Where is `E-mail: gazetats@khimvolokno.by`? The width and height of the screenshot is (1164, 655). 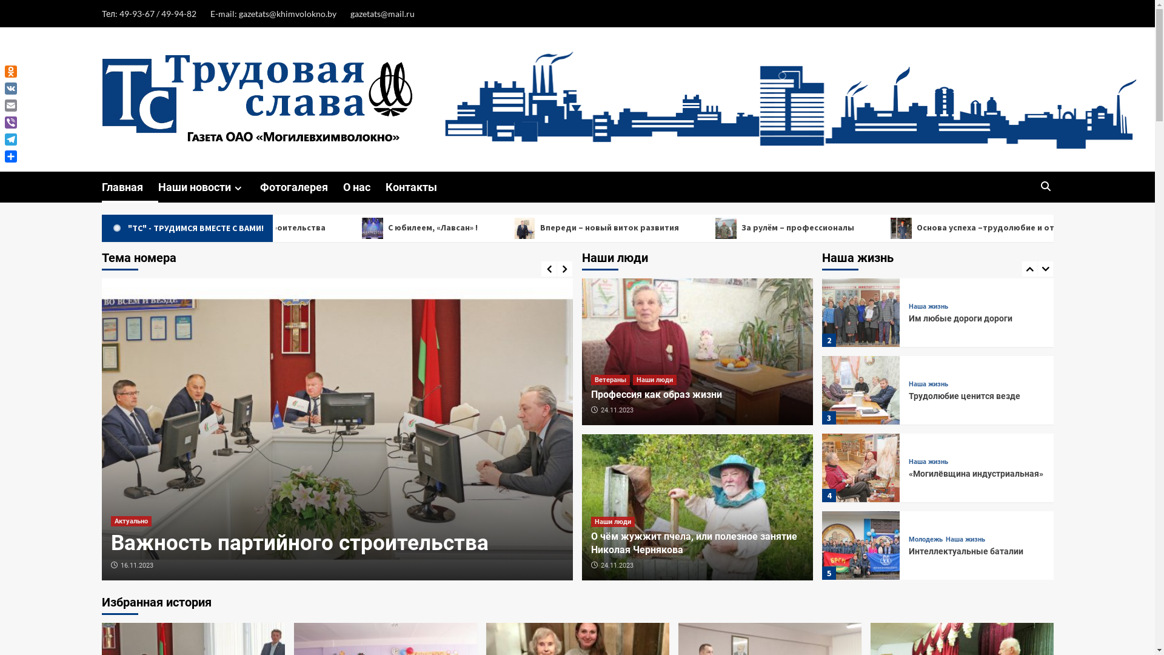 E-mail: gazetats@khimvolokno.by is located at coordinates (273, 13).